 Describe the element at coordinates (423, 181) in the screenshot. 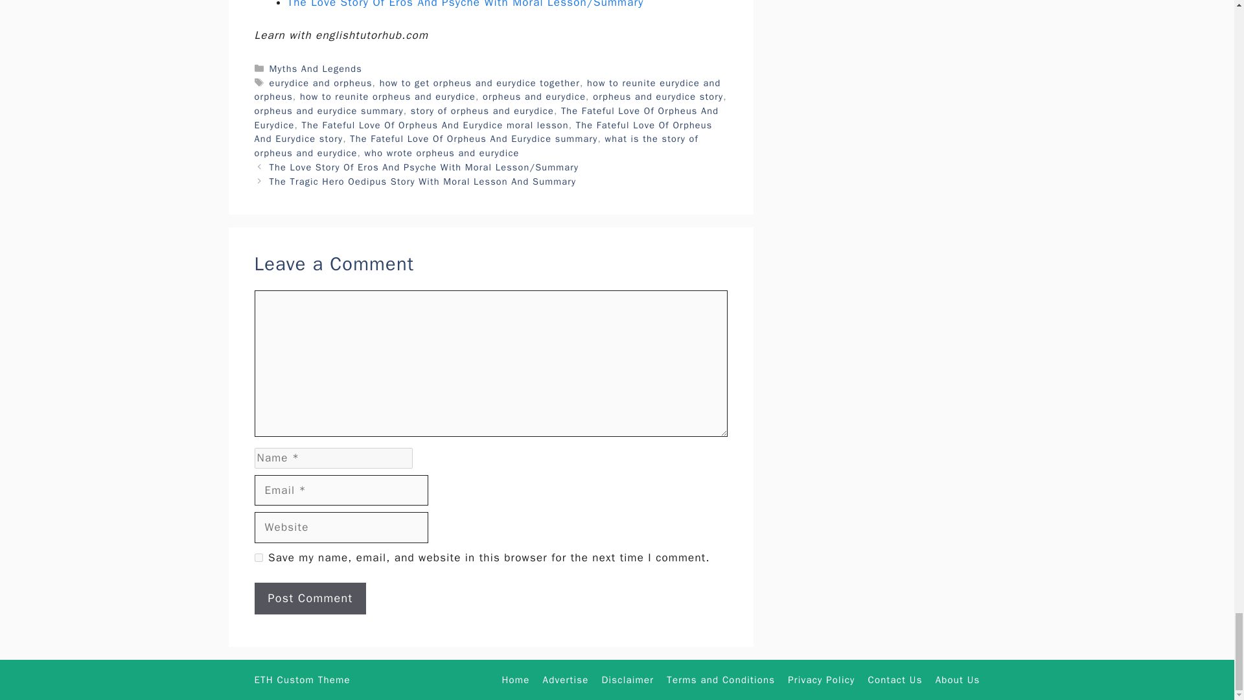

I see `The Tragic Hero Oedipus Story With Moral Lesson And Summary` at that location.